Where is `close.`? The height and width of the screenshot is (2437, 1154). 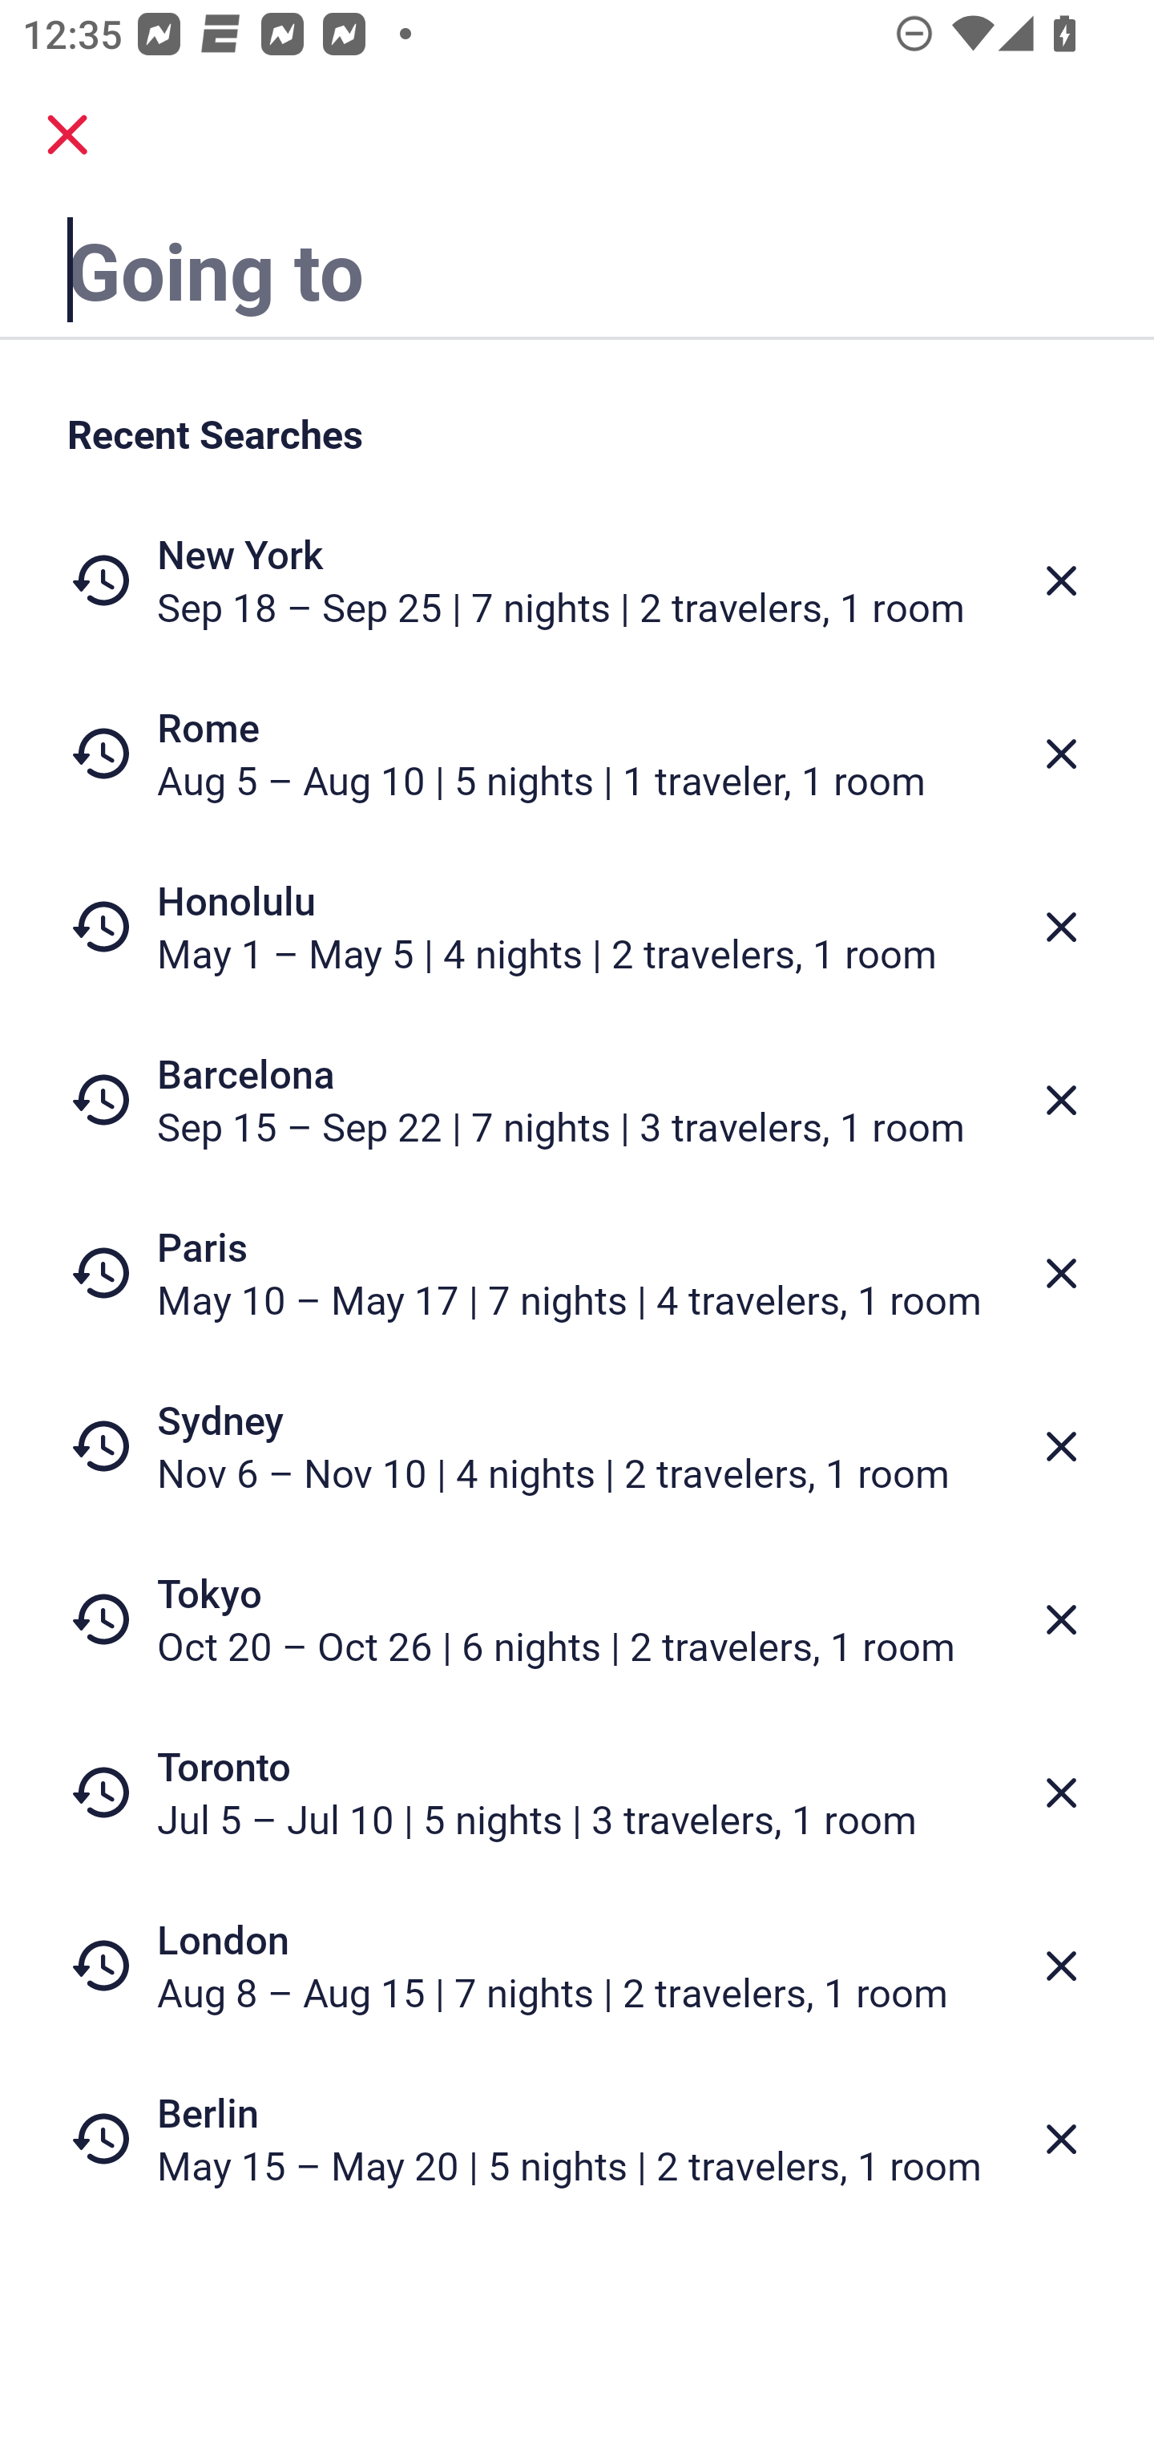 close. is located at coordinates (67, 135).